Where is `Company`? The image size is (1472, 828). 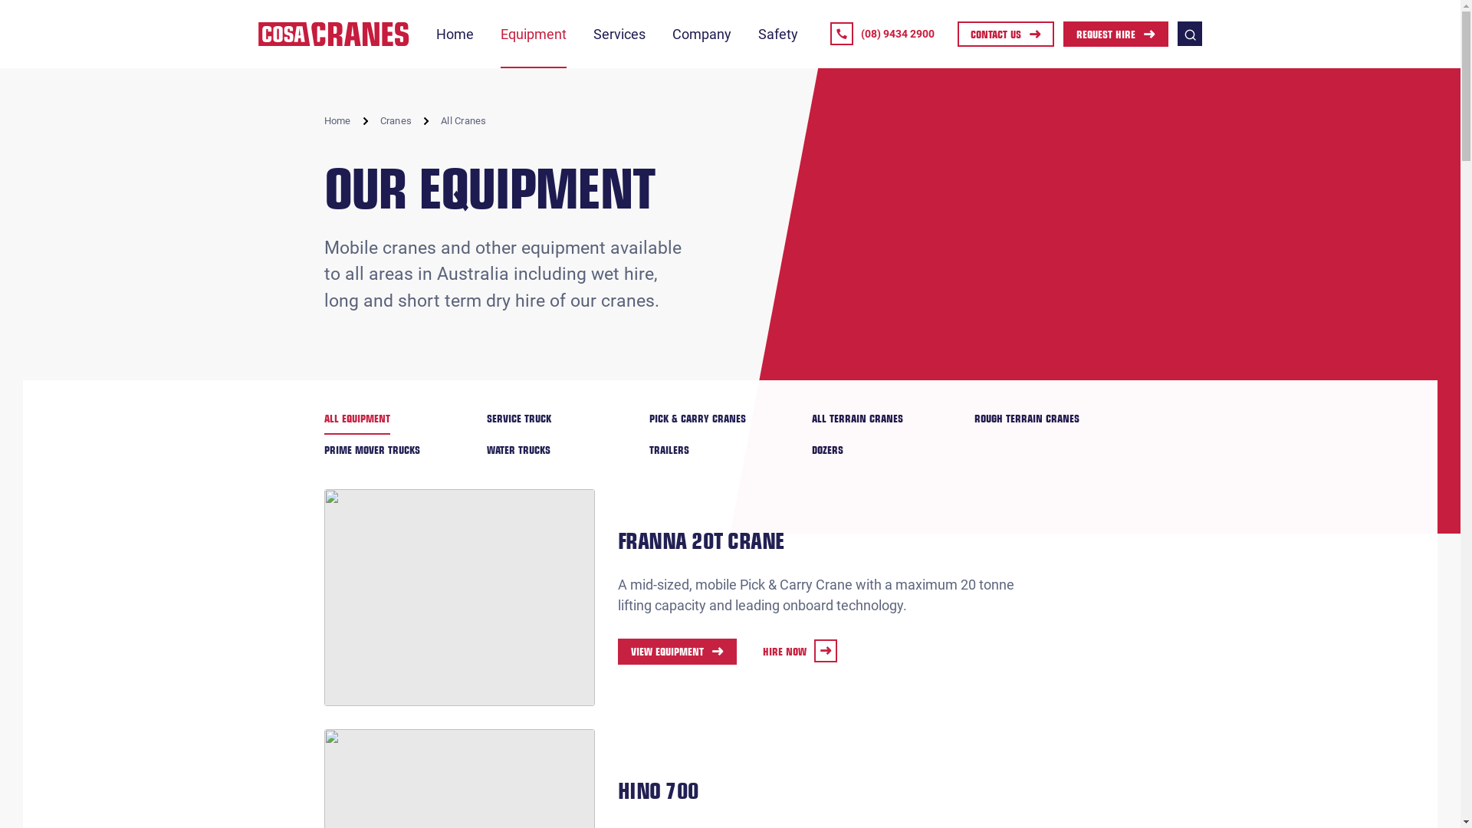
Company is located at coordinates (701, 34).